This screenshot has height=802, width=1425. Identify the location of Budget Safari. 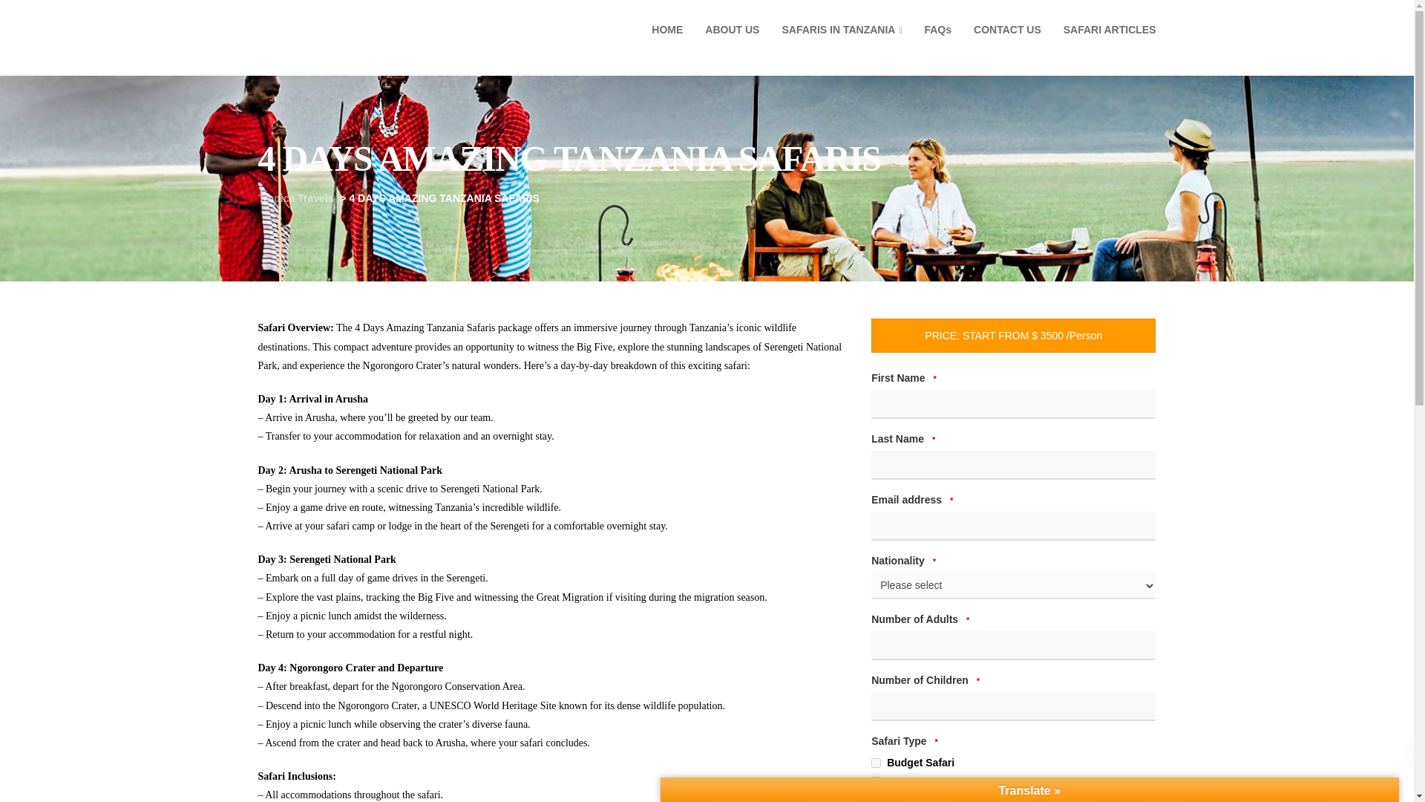
(876, 762).